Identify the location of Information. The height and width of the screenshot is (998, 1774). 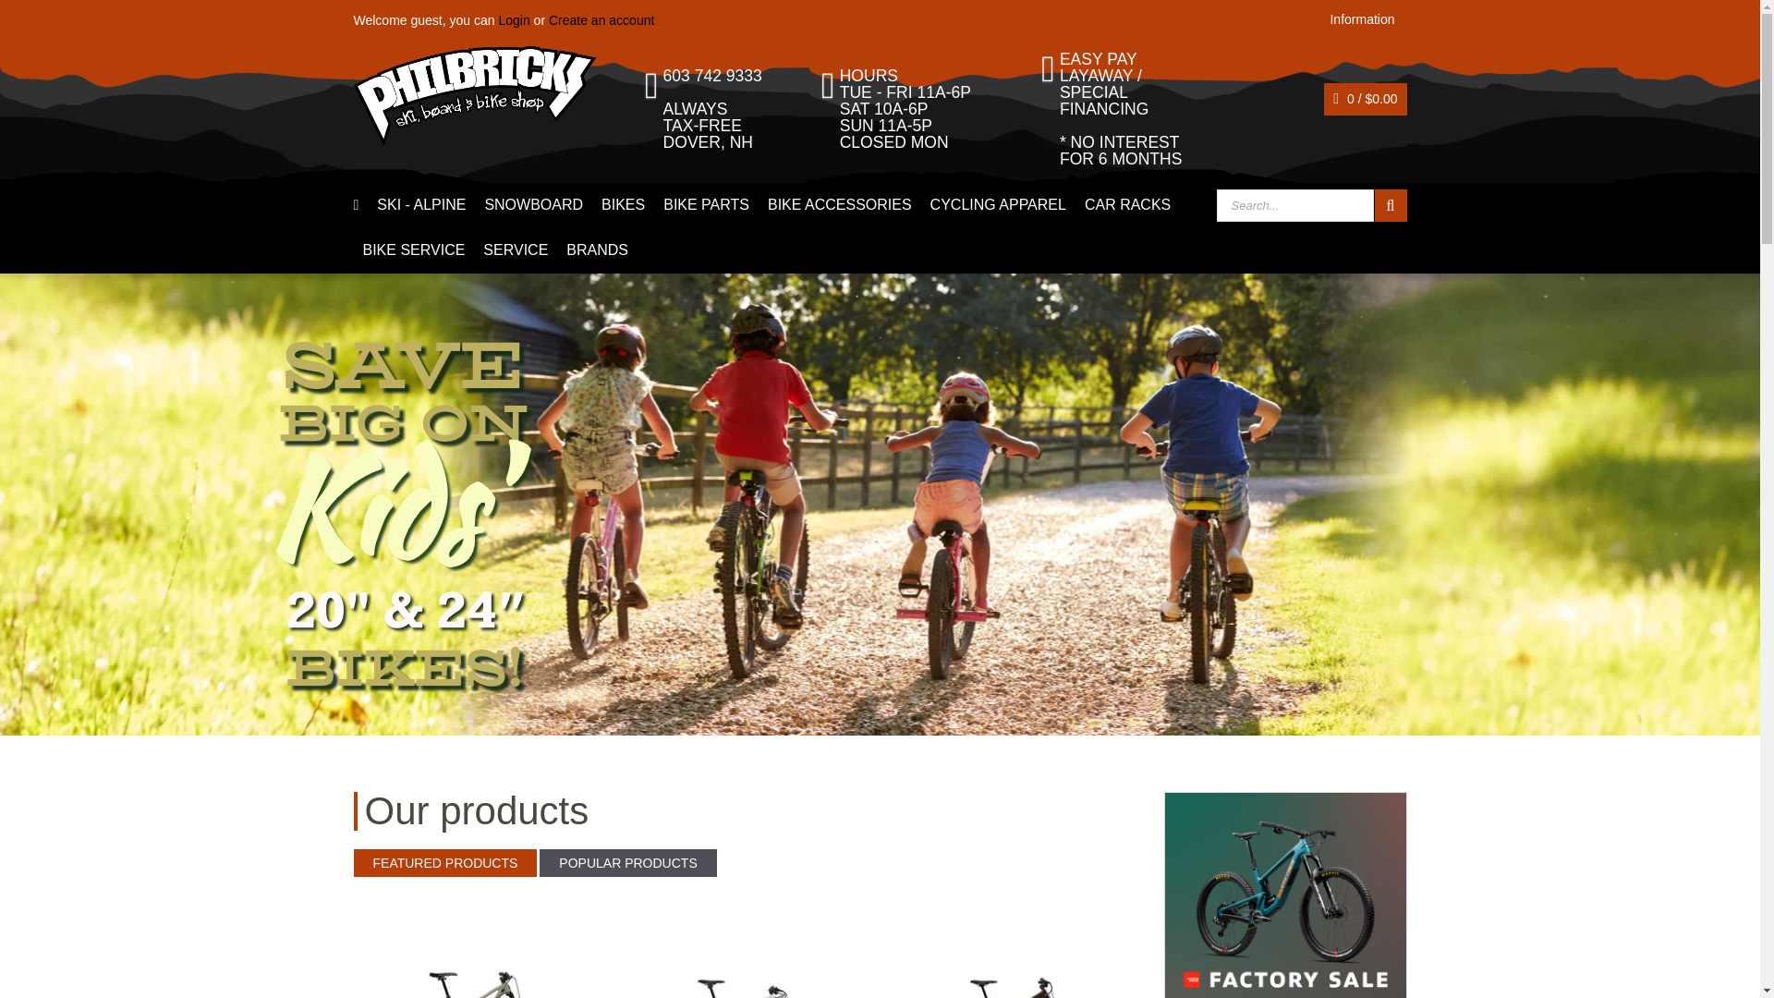
(1362, 20).